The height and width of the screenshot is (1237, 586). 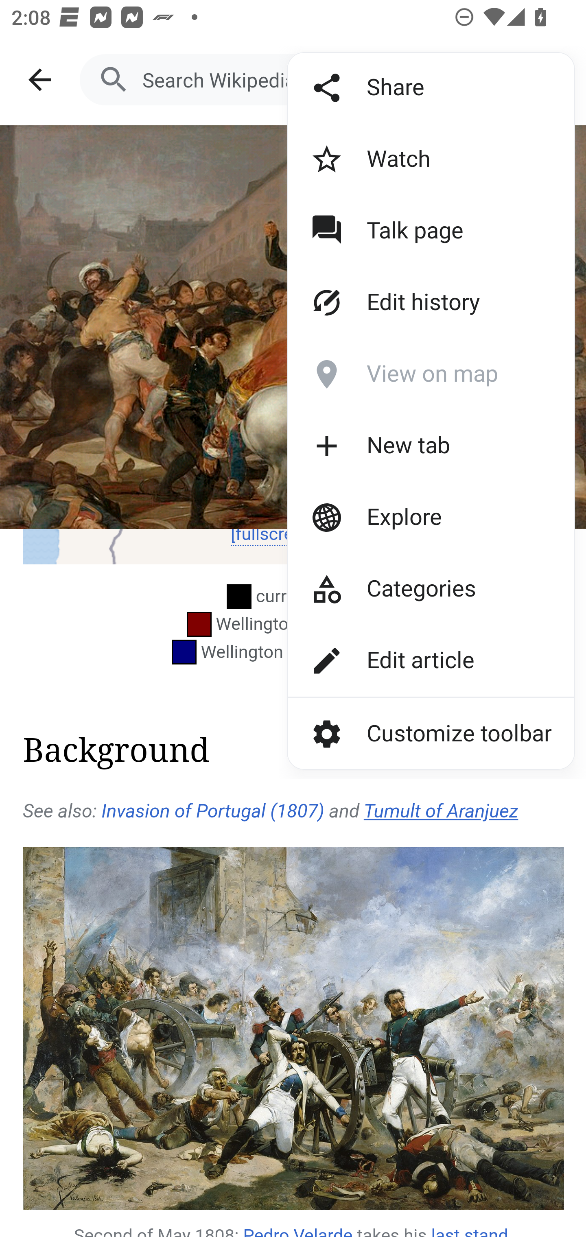 What do you see at coordinates (404, 88) in the screenshot?
I see `Share` at bounding box center [404, 88].